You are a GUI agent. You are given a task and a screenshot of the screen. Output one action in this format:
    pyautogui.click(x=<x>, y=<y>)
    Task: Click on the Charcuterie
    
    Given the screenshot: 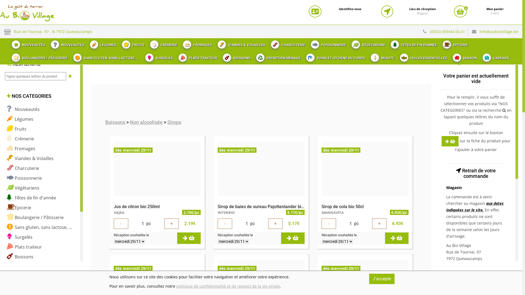 What is the action you would take?
    pyautogui.click(x=23, y=168)
    